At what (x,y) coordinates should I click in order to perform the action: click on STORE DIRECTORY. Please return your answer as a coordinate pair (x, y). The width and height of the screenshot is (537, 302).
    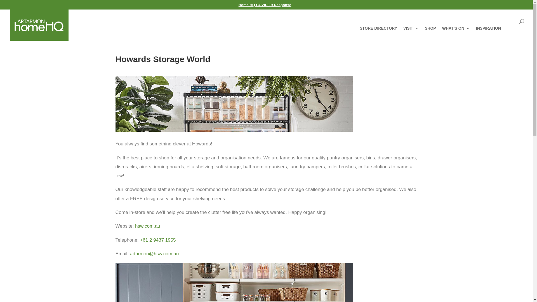
    Looking at the image, I should click on (378, 34).